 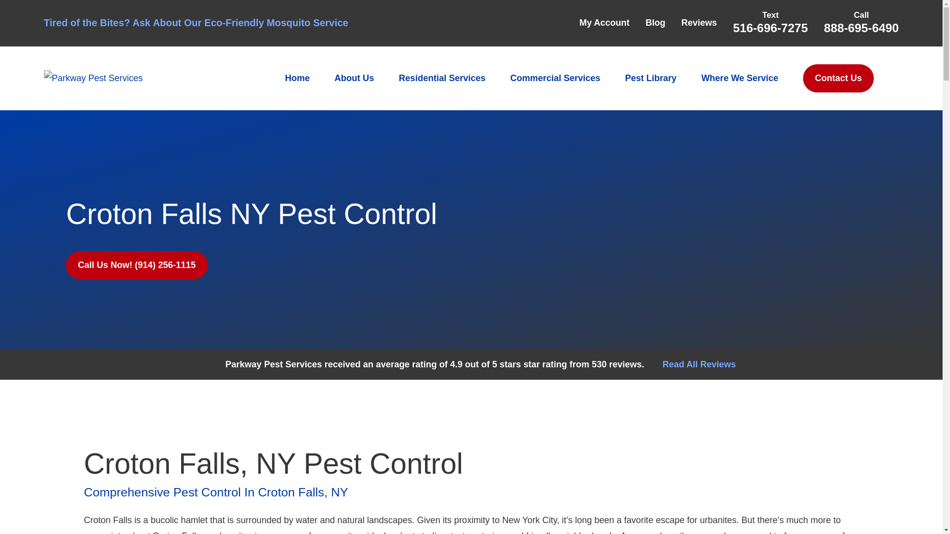 What do you see at coordinates (604, 23) in the screenshot?
I see `My Account` at bounding box center [604, 23].